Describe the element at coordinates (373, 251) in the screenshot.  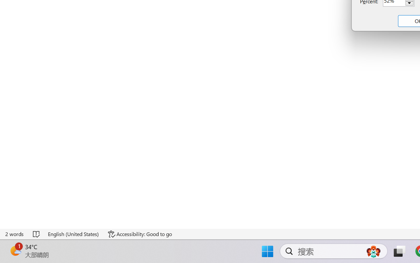
I see `AutomationID: DynamicSearchBoxGleamImage` at that location.